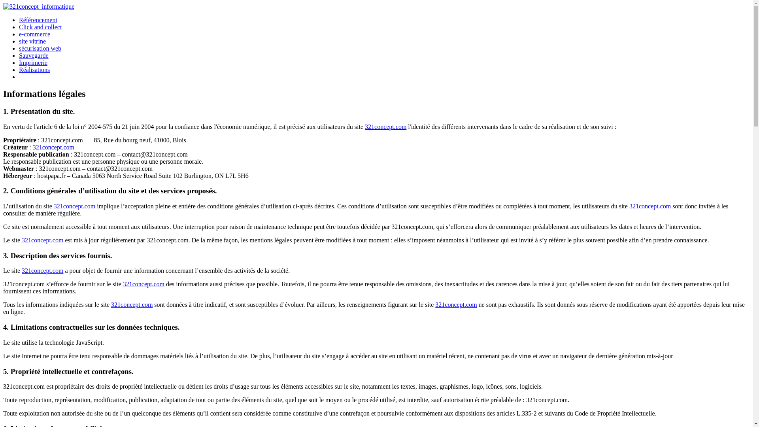 The height and width of the screenshot is (427, 759). What do you see at coordinates (132, 304) in the screenshot?
I see `321concept.com` at bounding box center [132, 304].